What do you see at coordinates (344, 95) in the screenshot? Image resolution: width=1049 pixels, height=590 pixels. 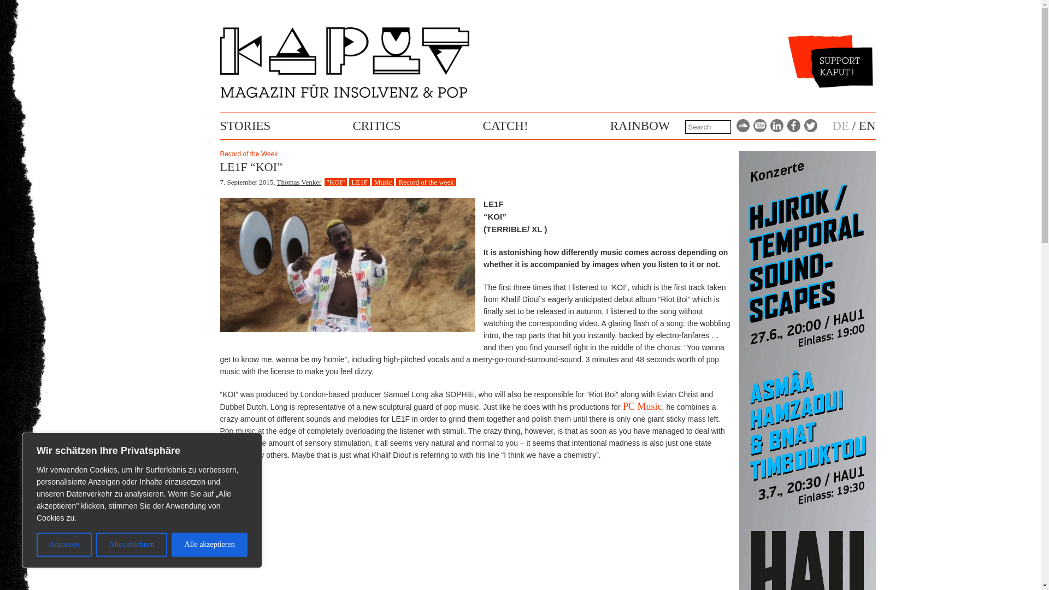 I see `zur Startseite` at bounding box center [344, 95].